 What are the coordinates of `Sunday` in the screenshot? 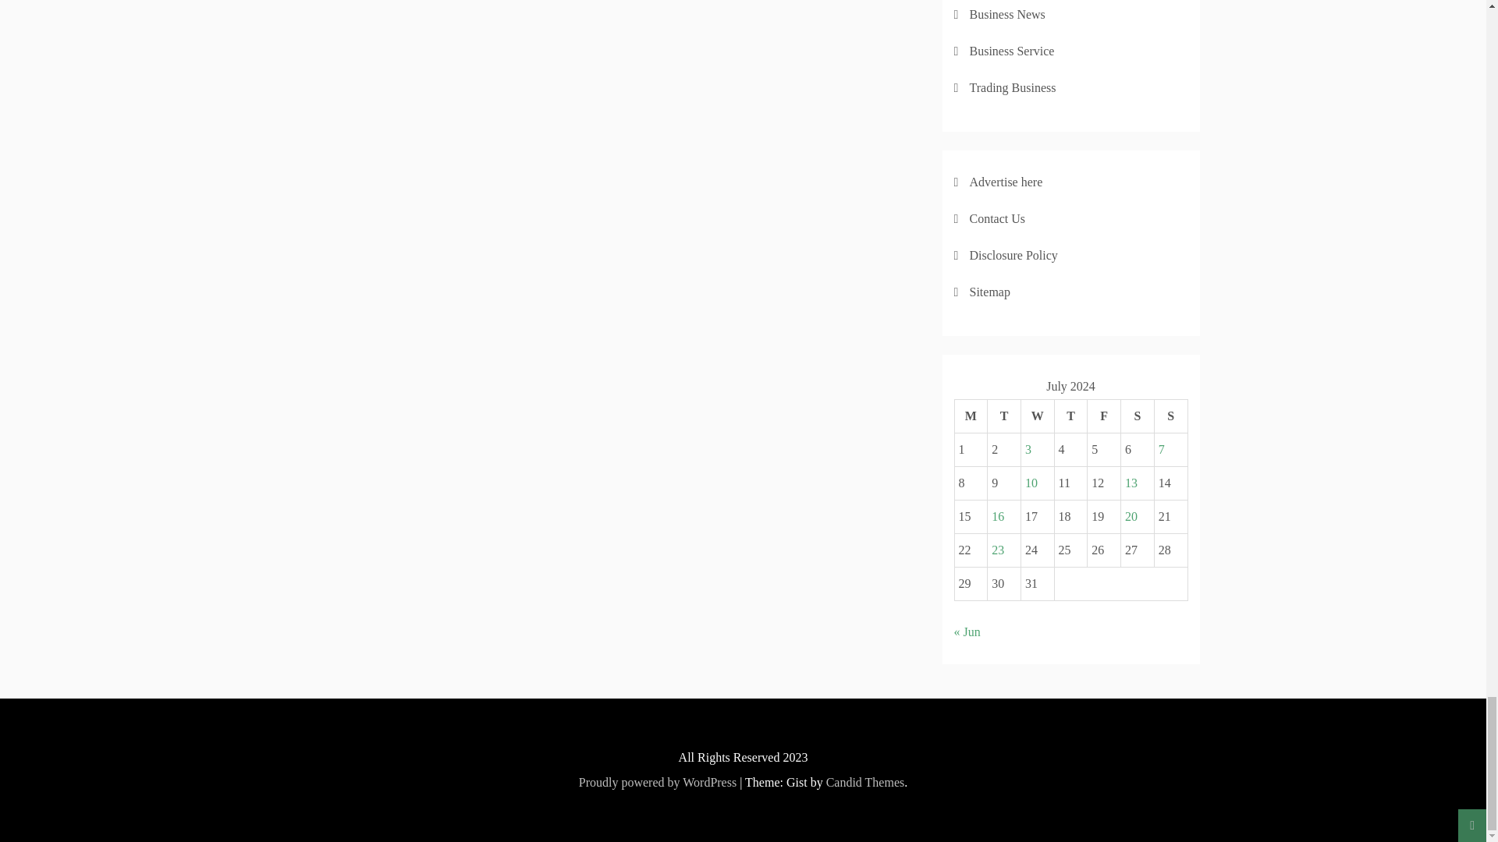 It's located at (1170, 416).